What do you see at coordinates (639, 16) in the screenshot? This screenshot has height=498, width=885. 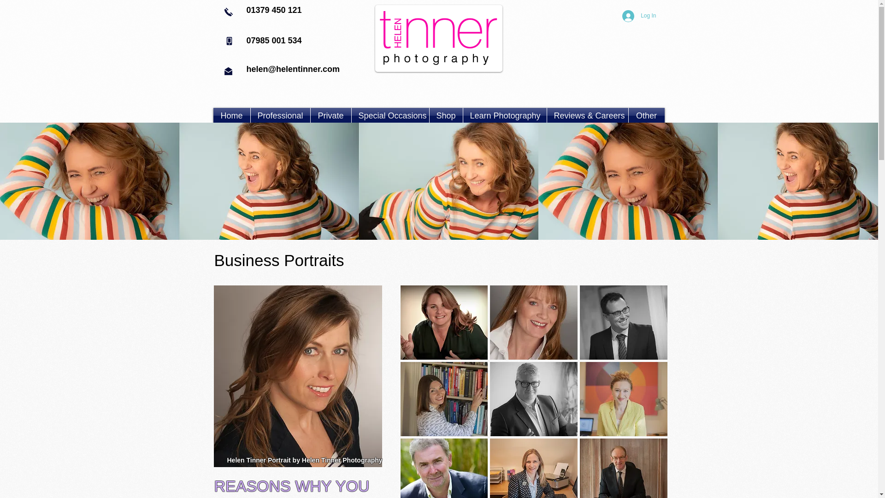 I see `Log In` at bounding box center [639, 16].